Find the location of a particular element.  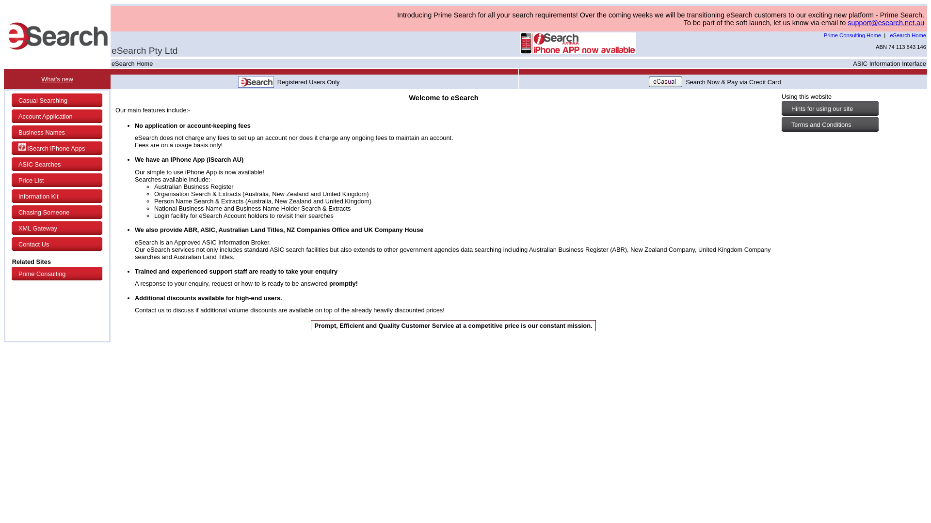

XML Gateway is located at coordinates (58, 229).